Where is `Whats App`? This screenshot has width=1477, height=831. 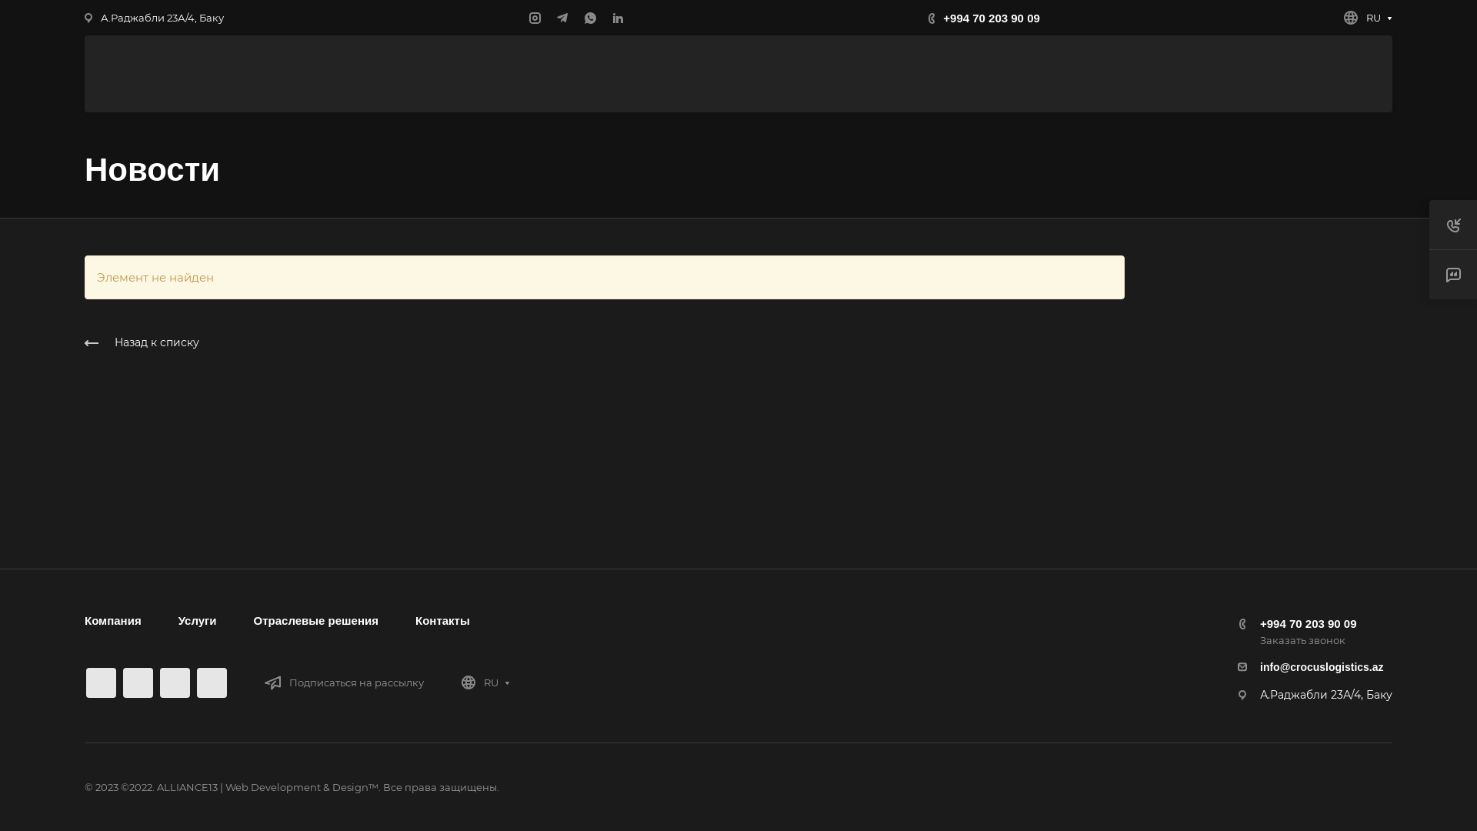
Whats App is located at coordinates (590, 18).